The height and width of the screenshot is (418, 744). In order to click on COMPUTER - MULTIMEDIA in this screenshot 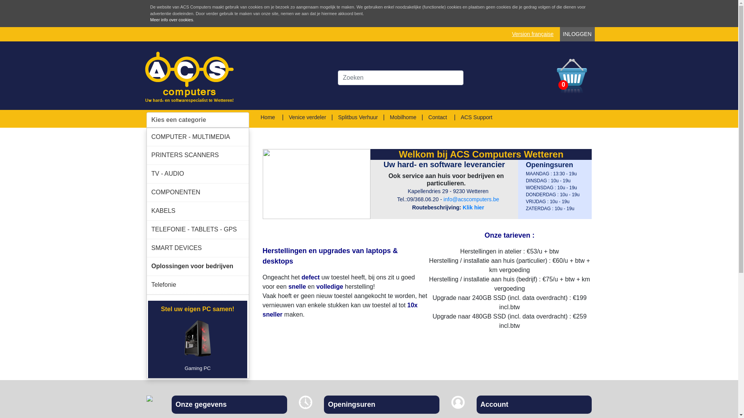, I will do `click(198, 137)`.